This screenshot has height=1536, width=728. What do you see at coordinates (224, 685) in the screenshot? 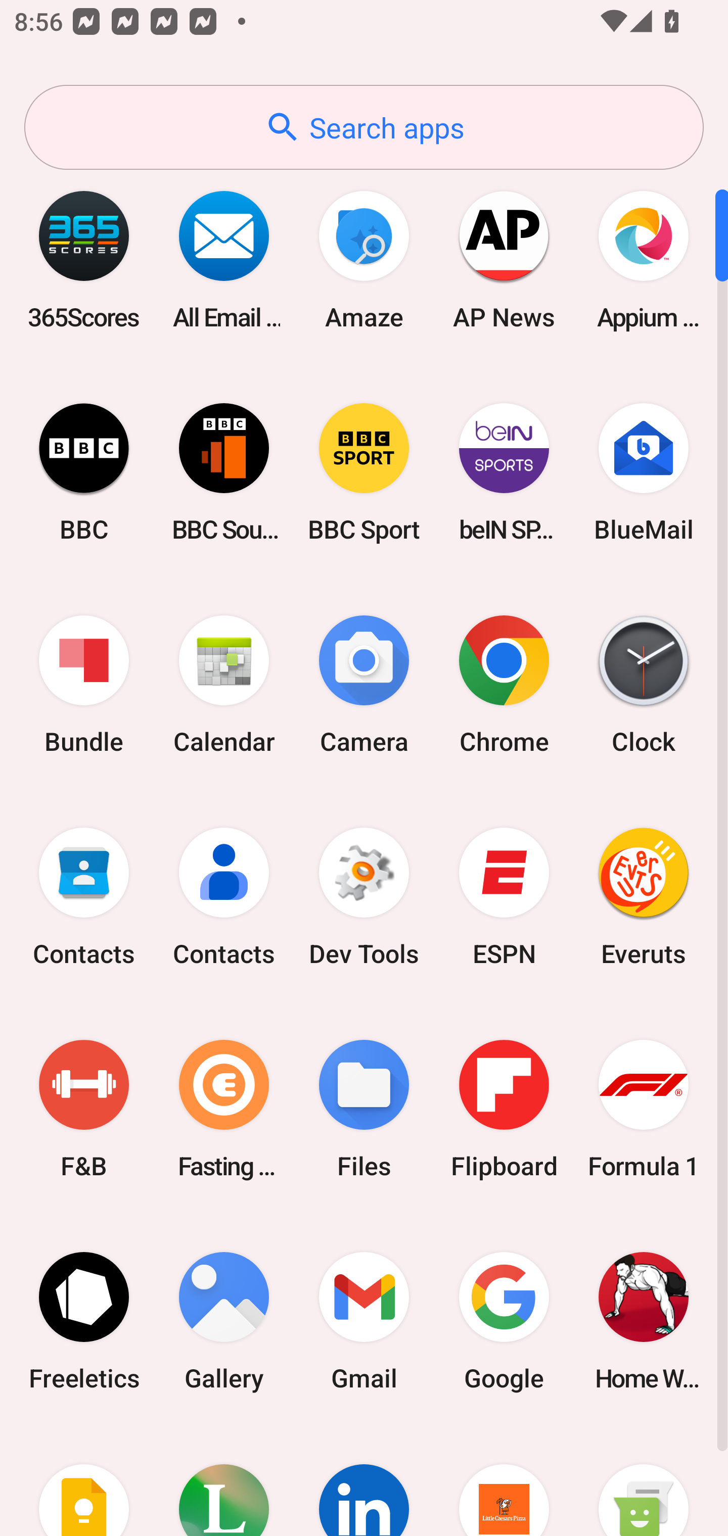
I see `Calendar` at bounding box center [224, 685].